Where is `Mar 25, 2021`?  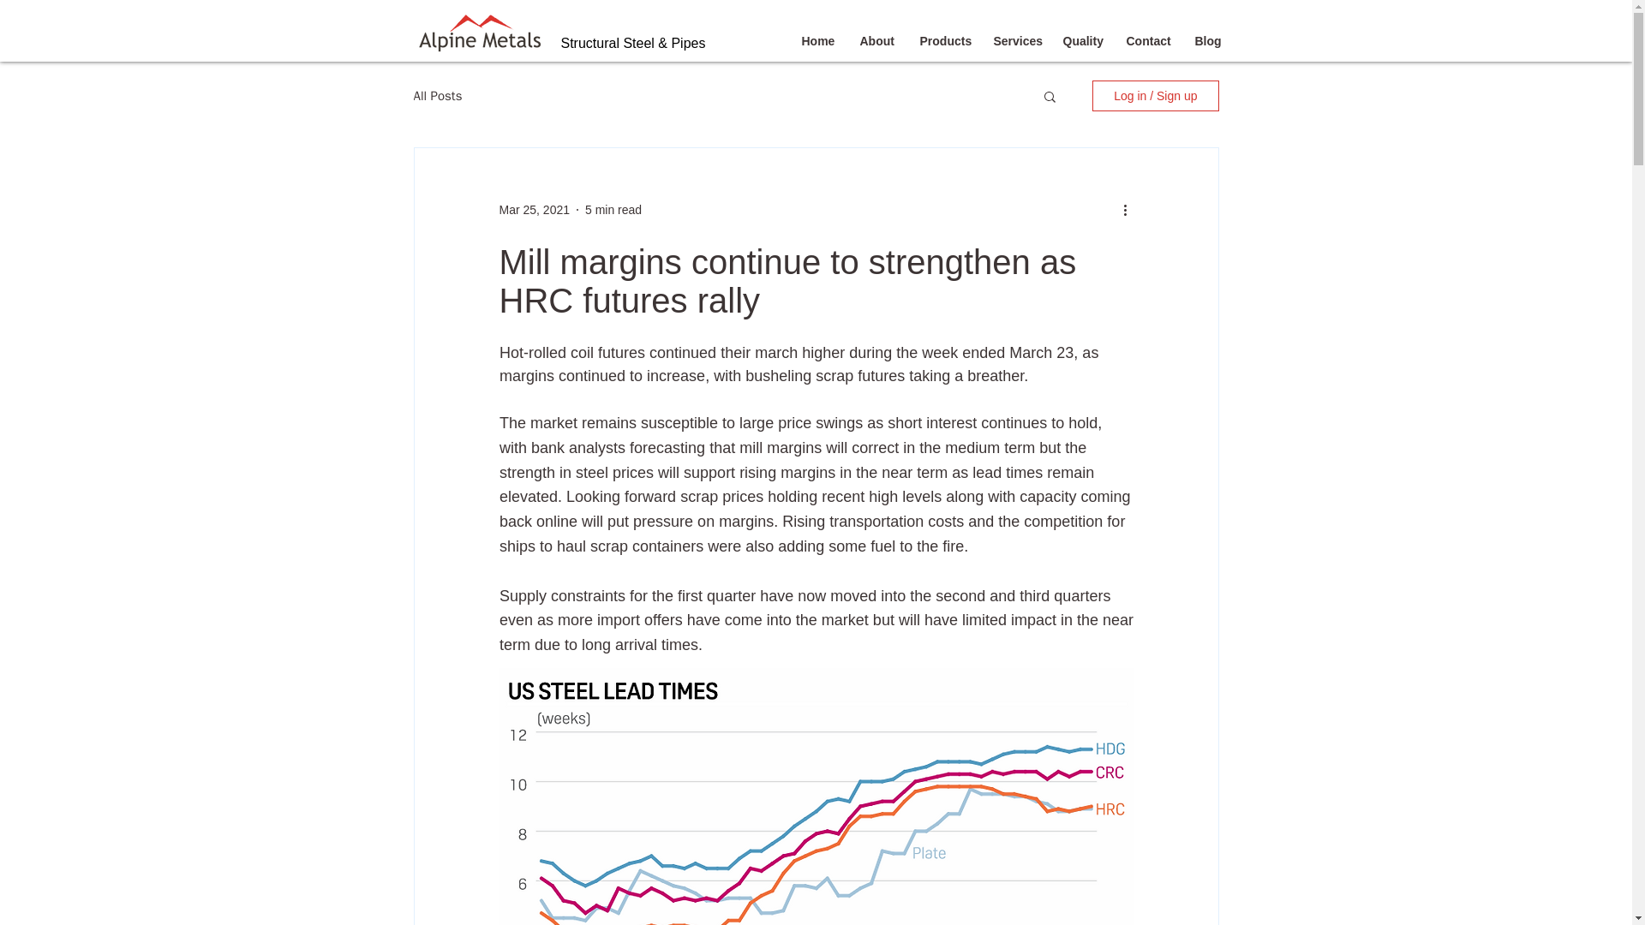
Mar 25, 2021 is located at coordinates (533, 209).